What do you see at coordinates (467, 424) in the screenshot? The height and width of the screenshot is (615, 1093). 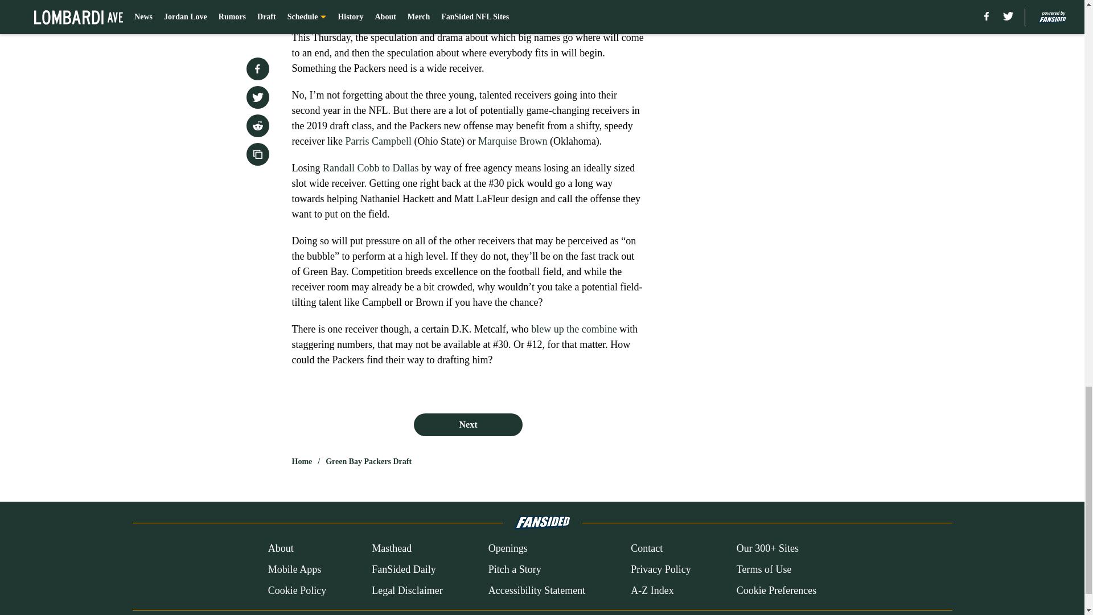 I see `Next` at bounding box center [467, 424].